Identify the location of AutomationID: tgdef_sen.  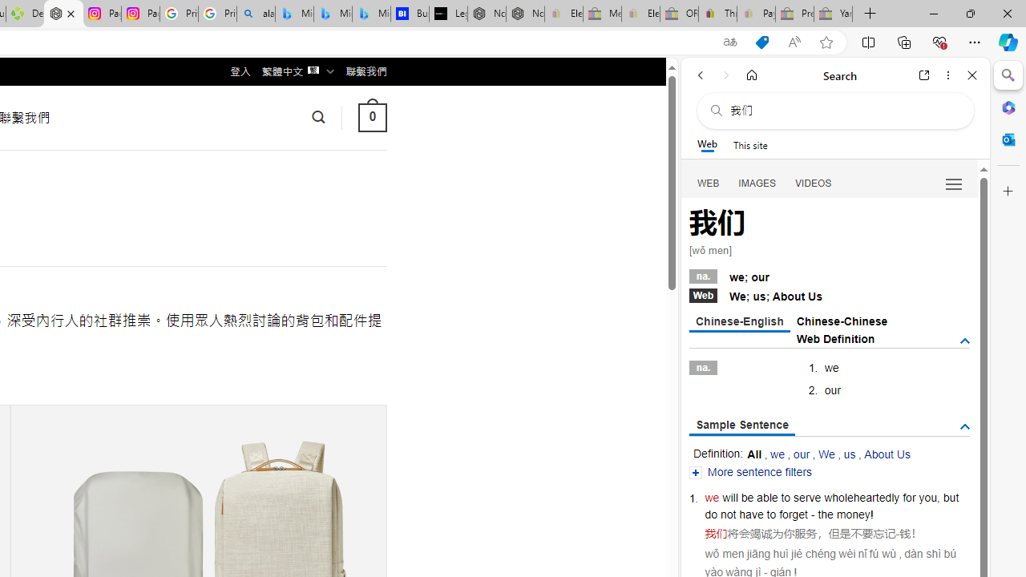
(965, 427).